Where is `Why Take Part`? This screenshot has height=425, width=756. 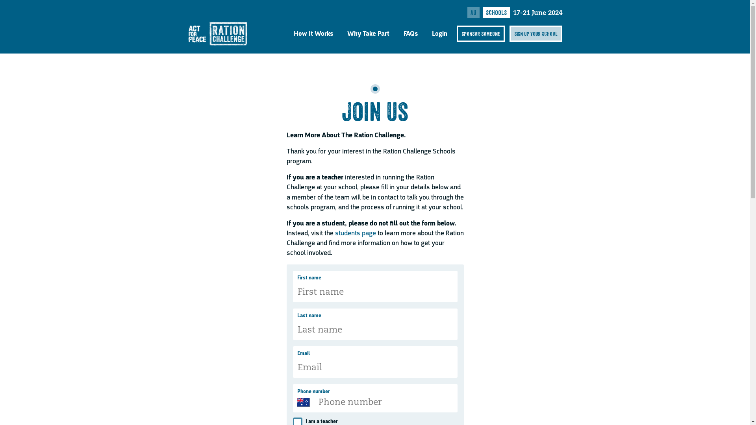 Why Take Part is located at coordinates (369, 34).